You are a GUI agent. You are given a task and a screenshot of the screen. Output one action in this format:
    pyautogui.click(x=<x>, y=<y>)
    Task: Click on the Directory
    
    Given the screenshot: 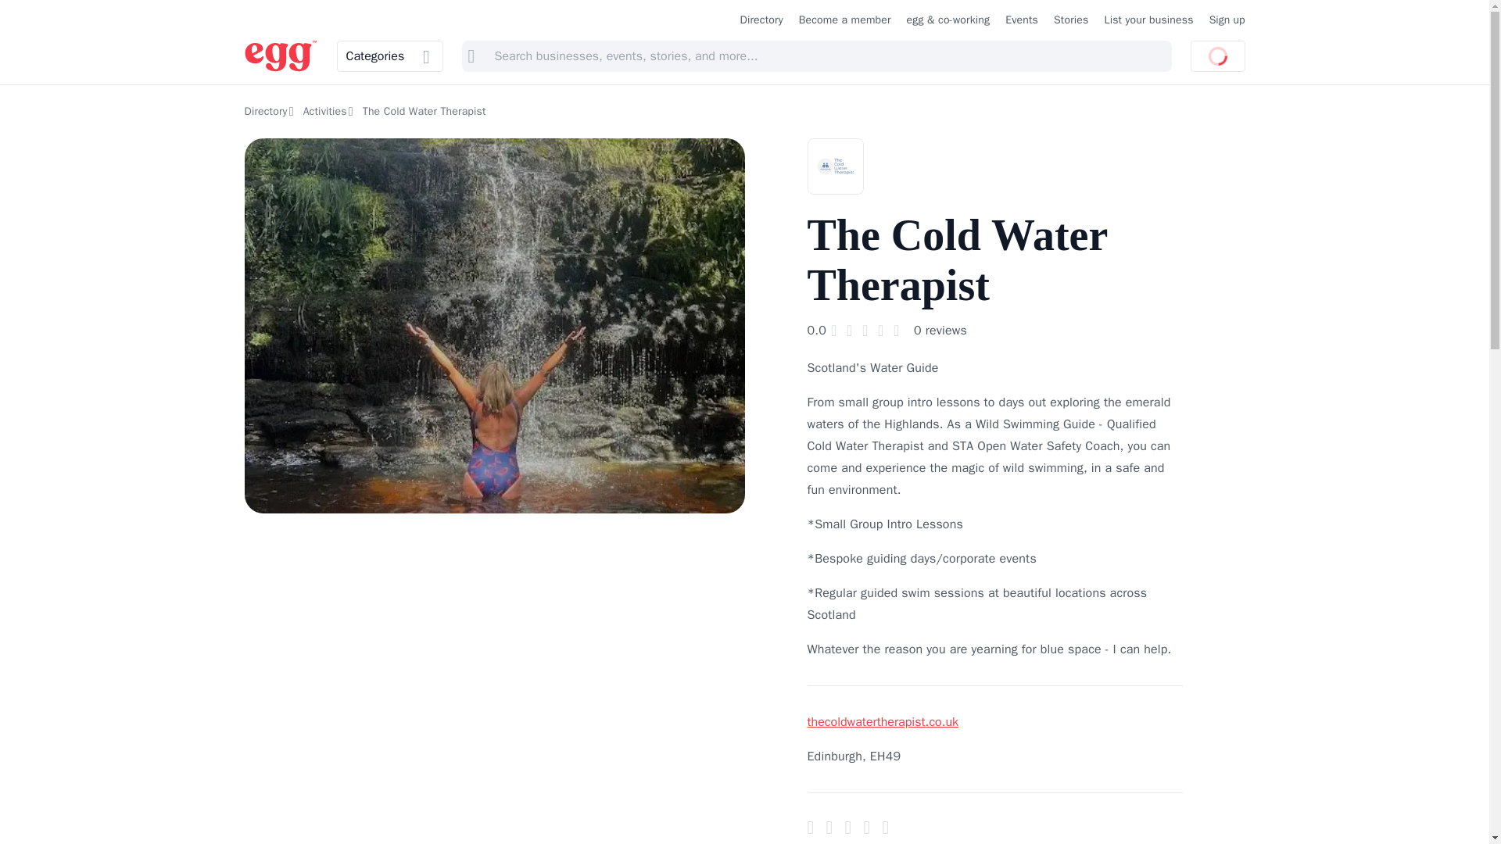 What is the action you would take?
    pyautogui.click(x=761, y=20)
    